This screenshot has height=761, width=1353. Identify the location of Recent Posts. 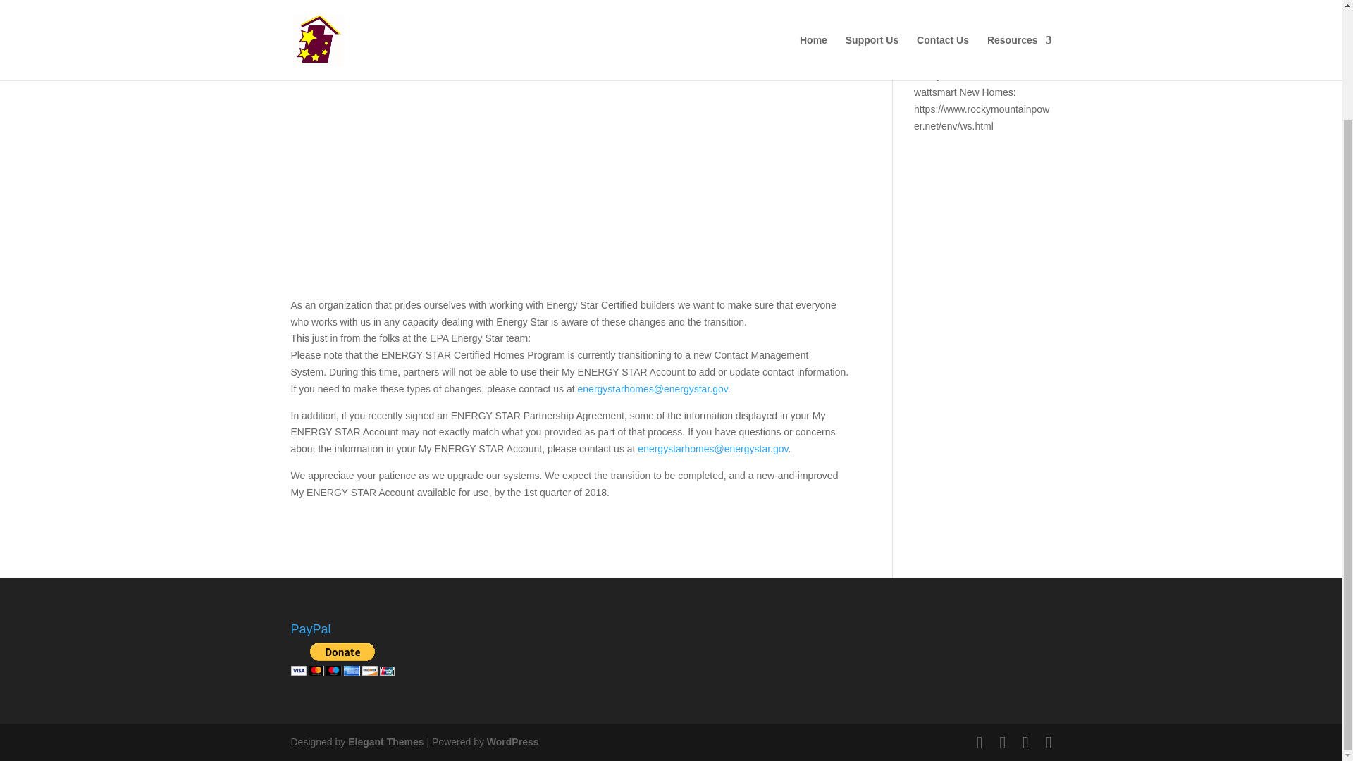
(519, 4).